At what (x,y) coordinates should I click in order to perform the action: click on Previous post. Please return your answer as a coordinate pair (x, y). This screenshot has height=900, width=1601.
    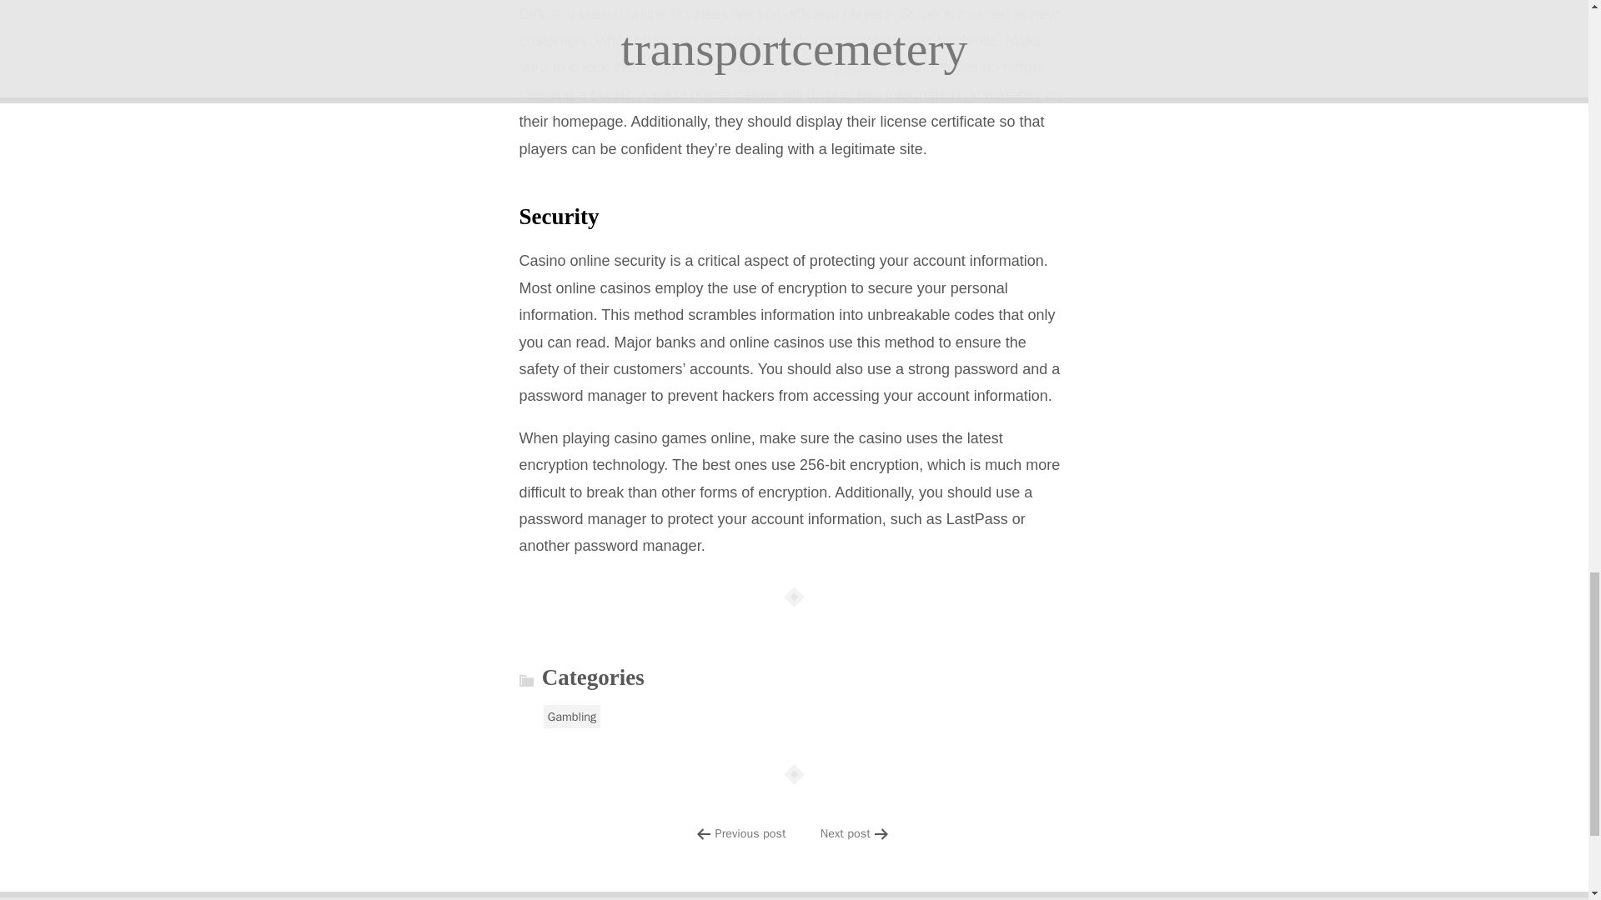
    Looking at the image, I should click on (750, 833).